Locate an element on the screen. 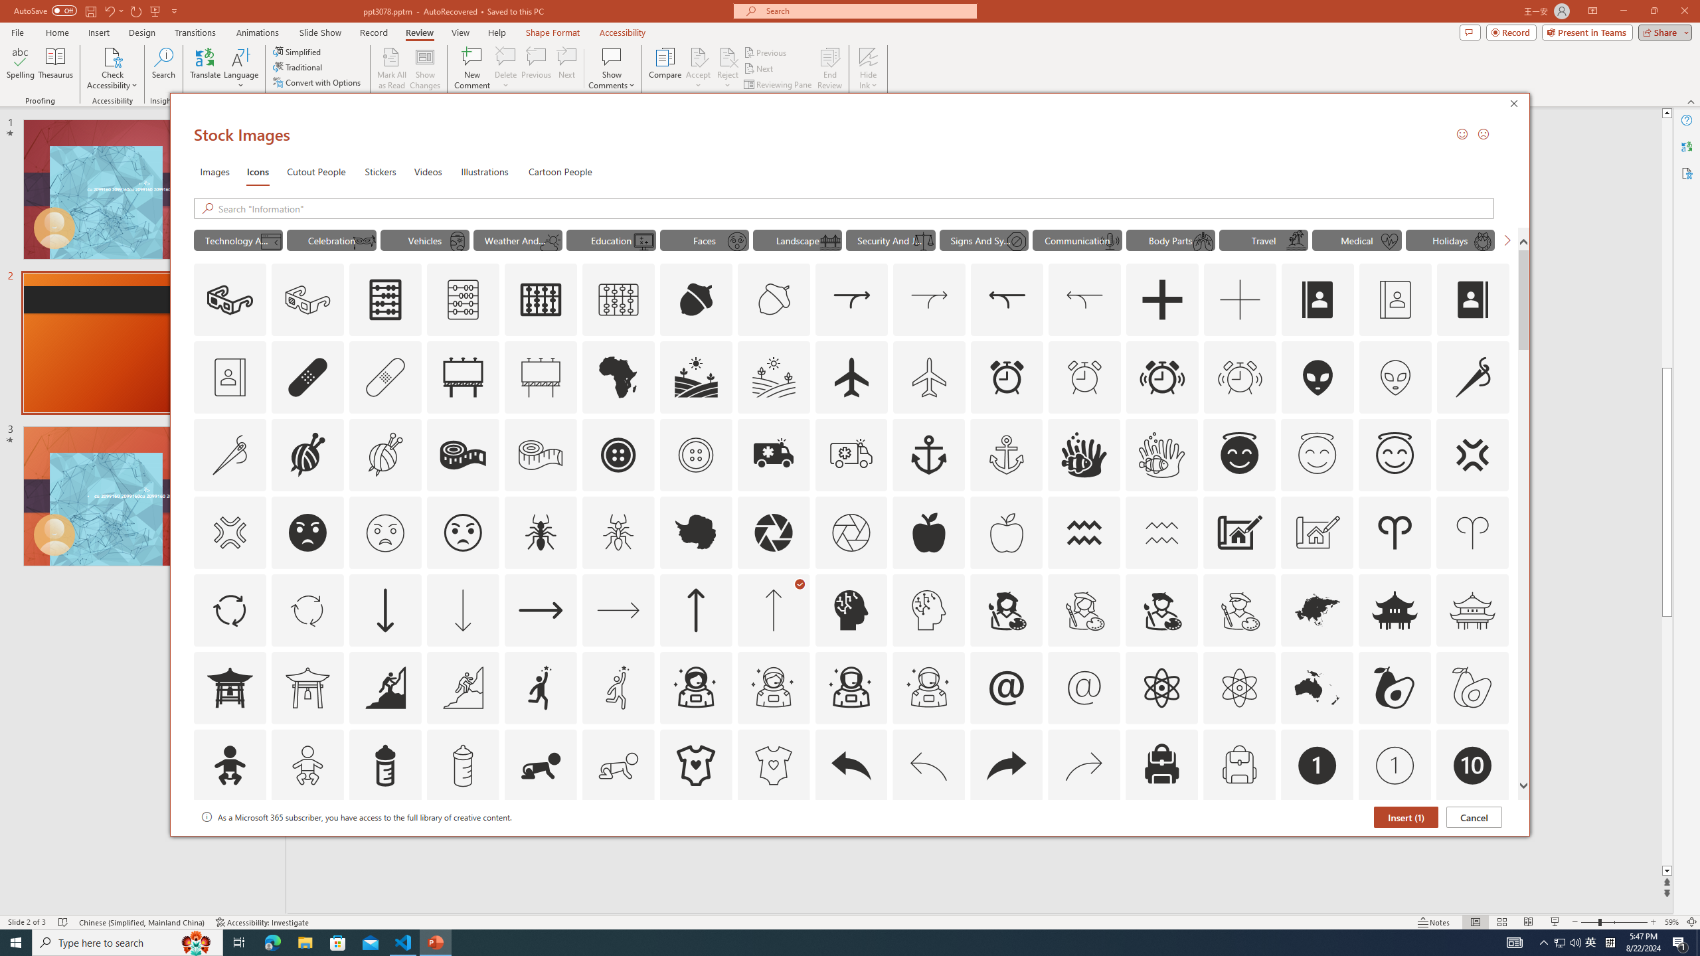 The height and width of the screenshot is (956, 1700). AutomationID: Icons_Ant is located at coordinates (541, 532).